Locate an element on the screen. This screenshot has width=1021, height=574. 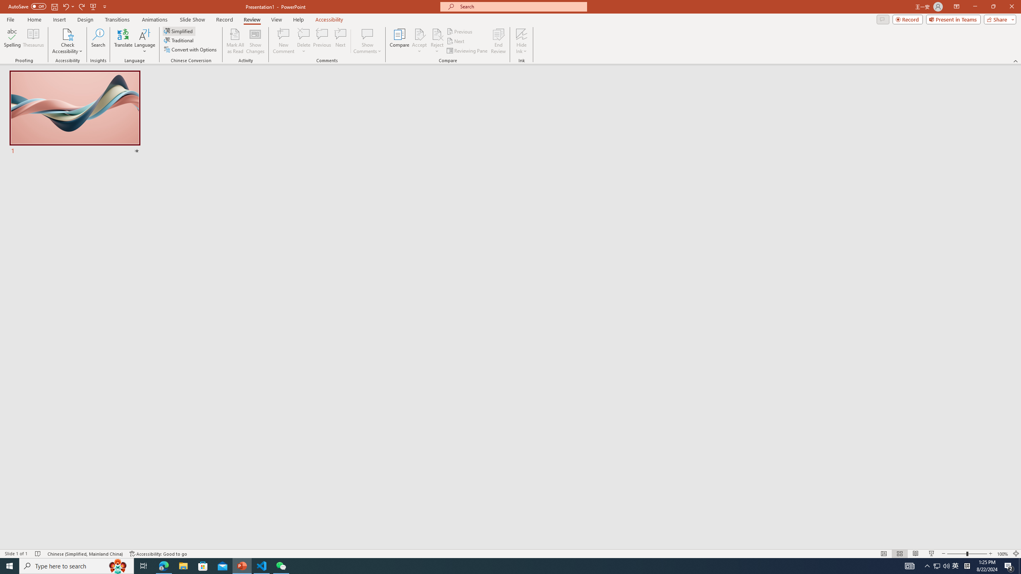
Record is located at coordinates (908, 19).